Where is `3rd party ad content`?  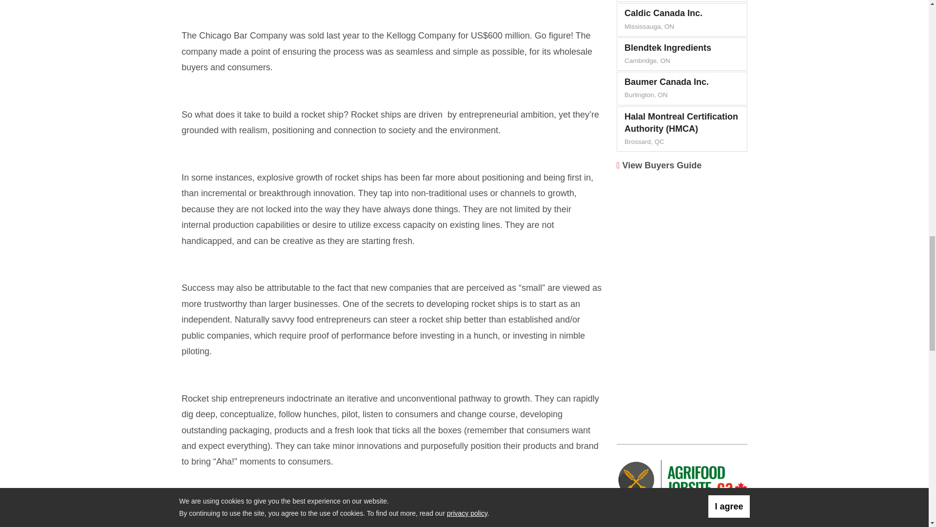 3rd party ad content is located at coordinates (682, 240).